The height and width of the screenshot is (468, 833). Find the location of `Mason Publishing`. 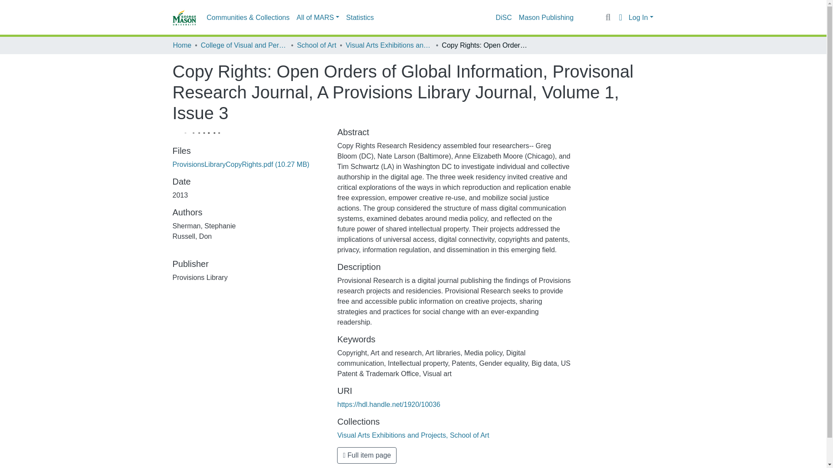

Mason Publishing is located at coordinates (546, 17).